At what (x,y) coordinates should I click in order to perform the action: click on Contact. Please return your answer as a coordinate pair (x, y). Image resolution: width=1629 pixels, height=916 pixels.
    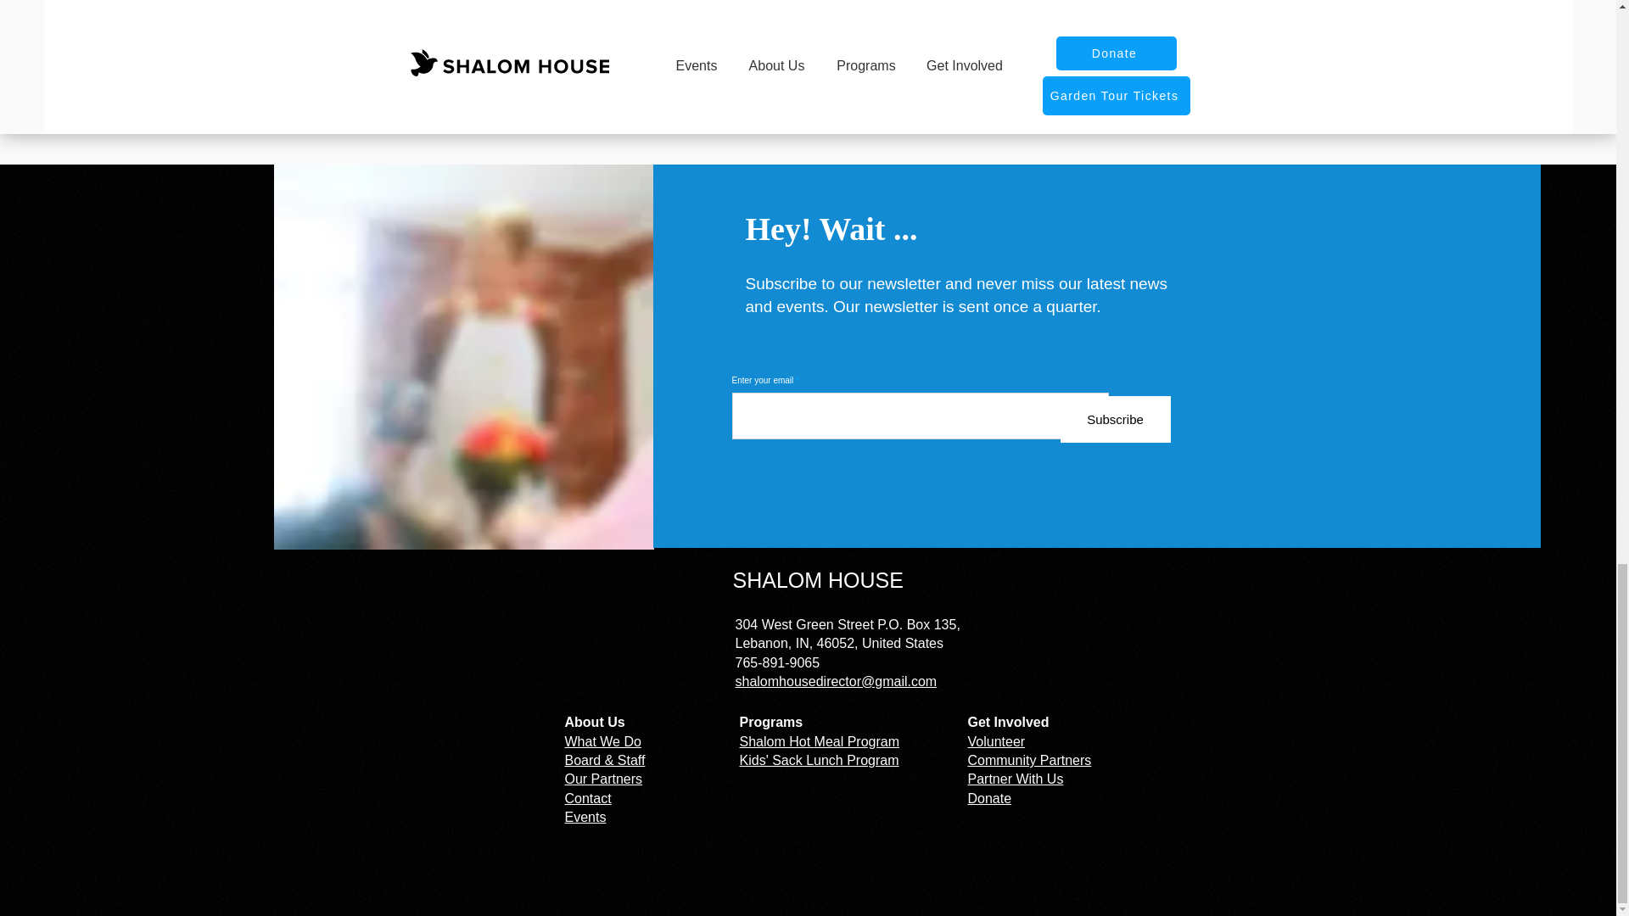
    Looking at the image, I should click on (589, 799).